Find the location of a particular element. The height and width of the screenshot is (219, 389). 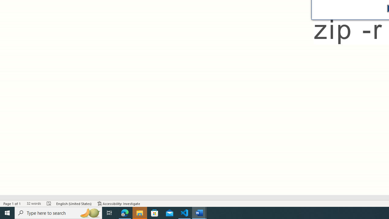

Type here to search is located at coordinates (58, 213).